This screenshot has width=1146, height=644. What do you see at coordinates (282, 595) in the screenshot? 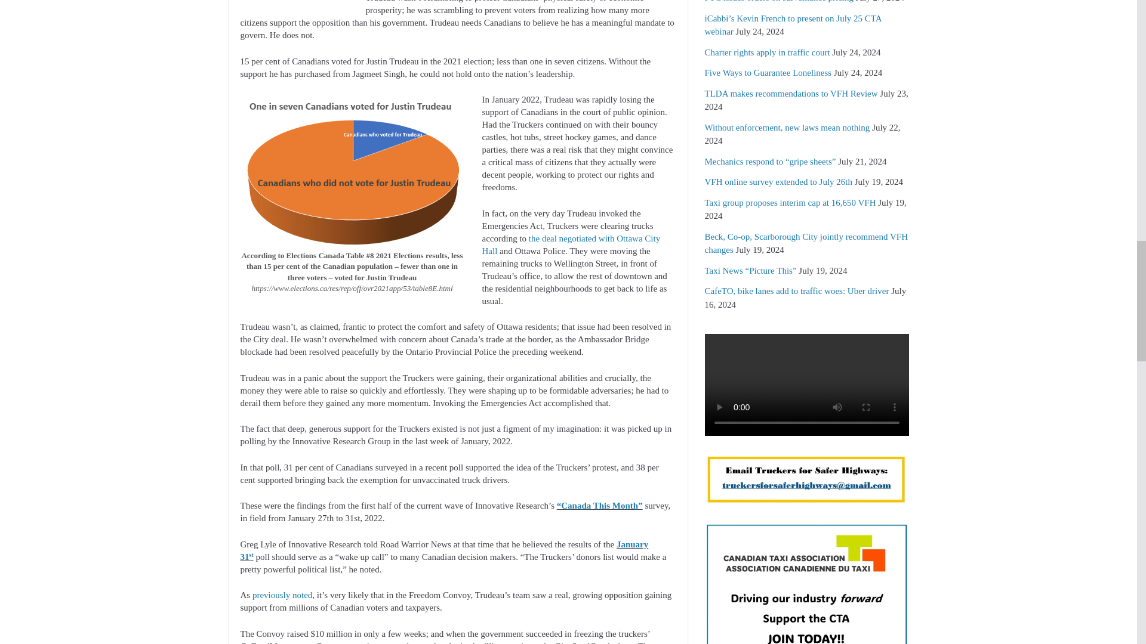
I see `previously noted` at bounding box center [282, 595].